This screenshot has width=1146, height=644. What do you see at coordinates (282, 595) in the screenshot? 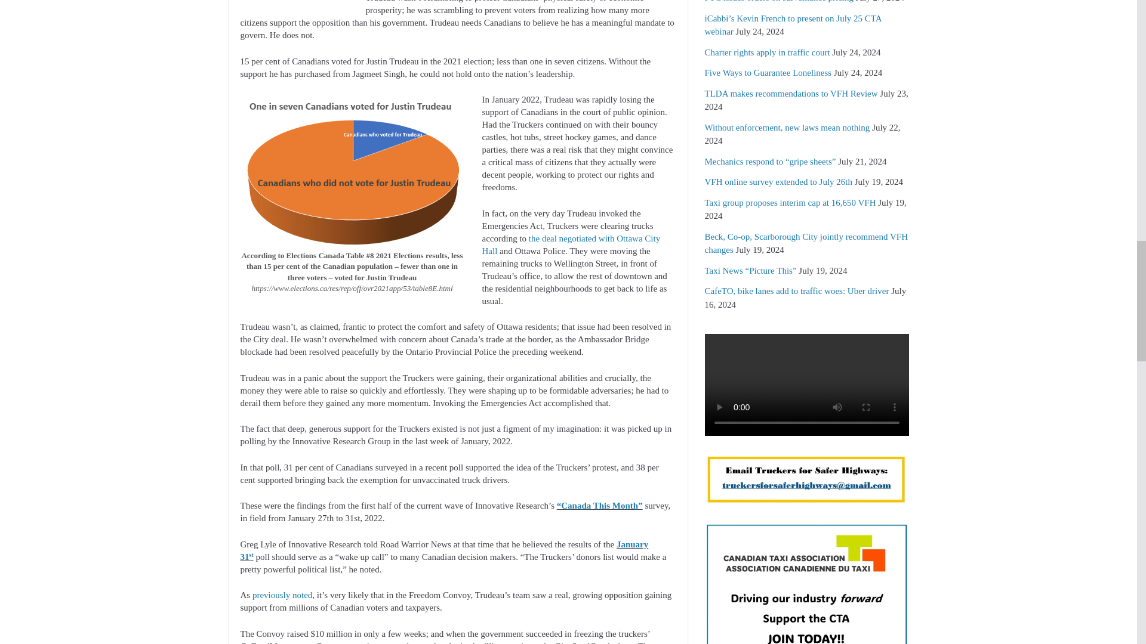
I see `previously noted` at bounding box center [282, 595].